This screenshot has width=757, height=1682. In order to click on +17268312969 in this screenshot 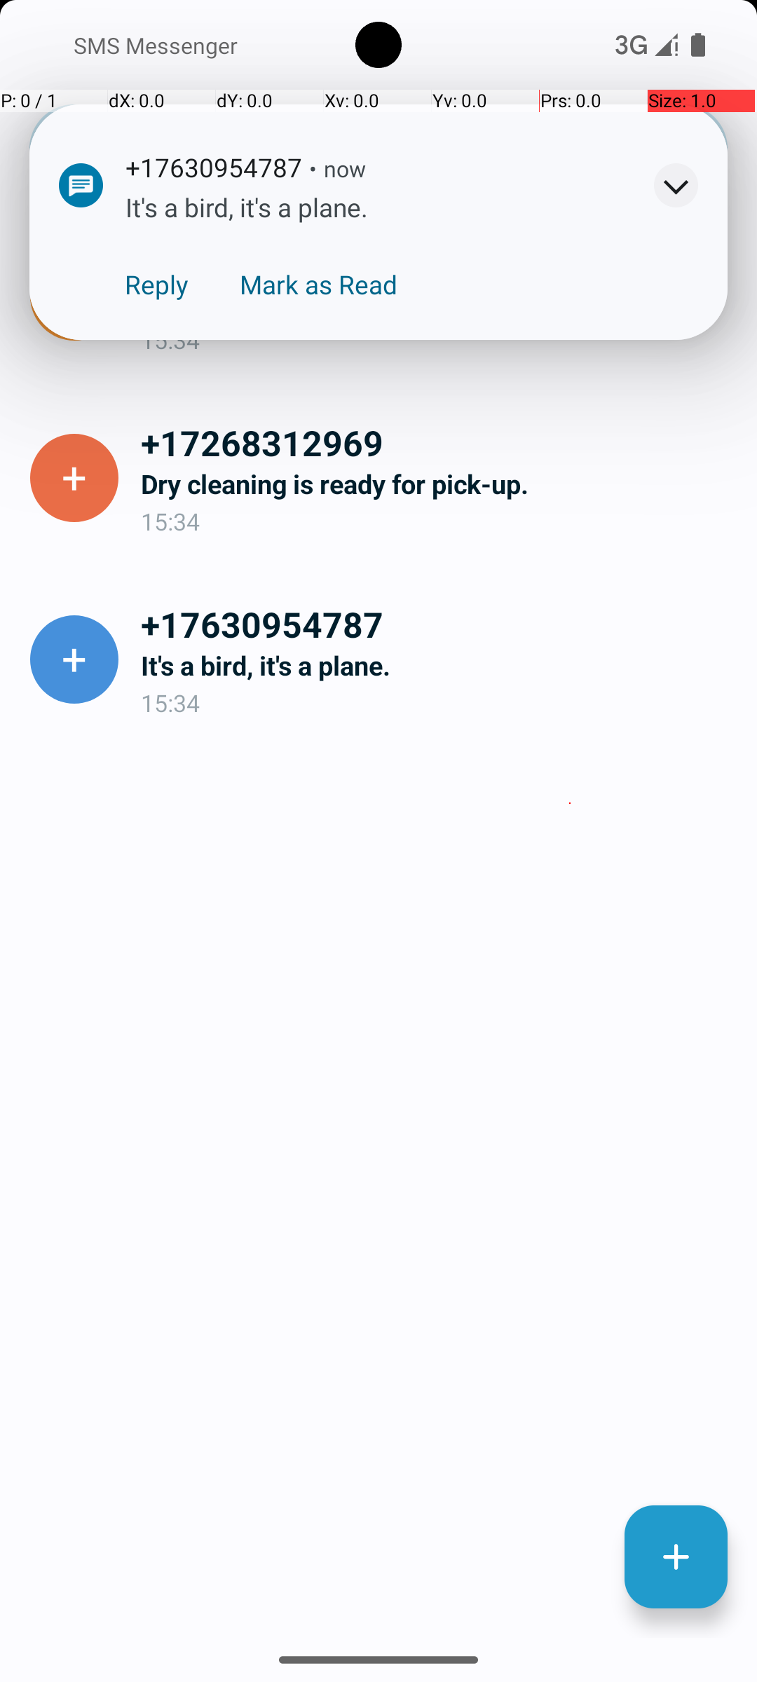, I will do `click(437, 442)`.